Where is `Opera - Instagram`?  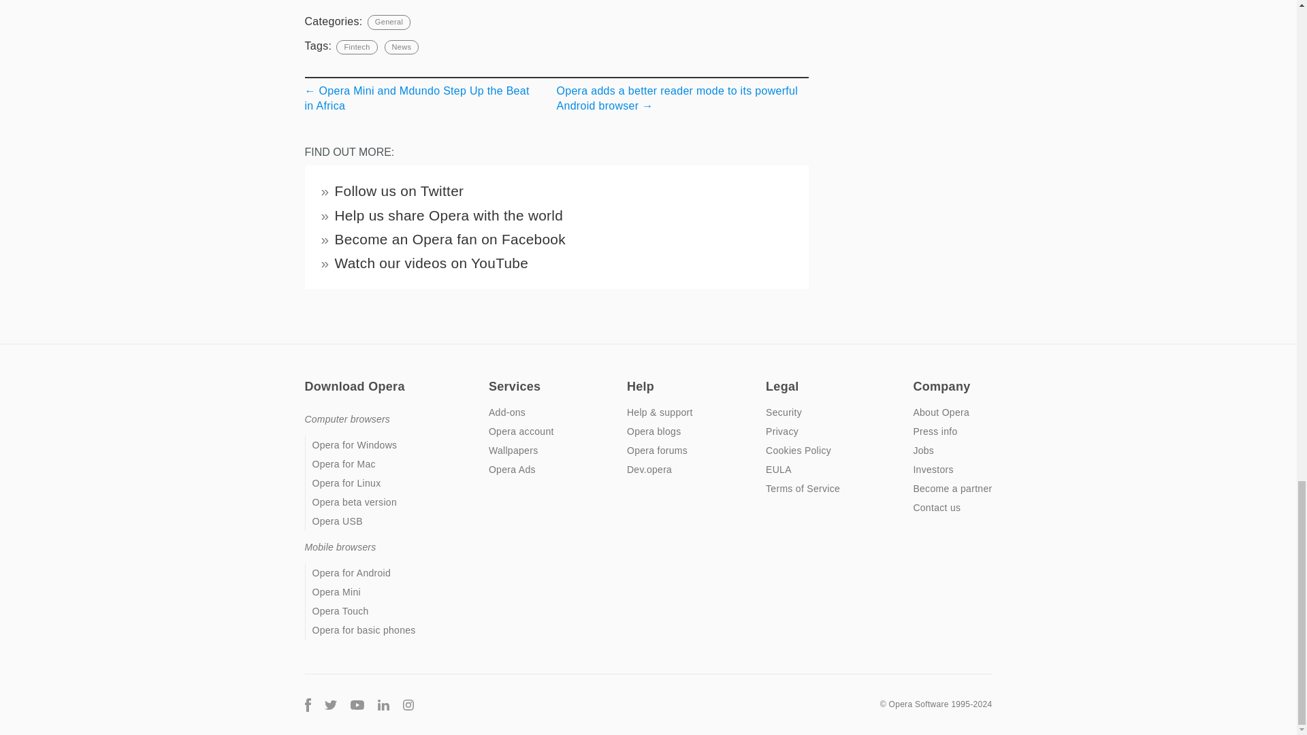
Opera - Instagram is located at coordinates (408, 704).